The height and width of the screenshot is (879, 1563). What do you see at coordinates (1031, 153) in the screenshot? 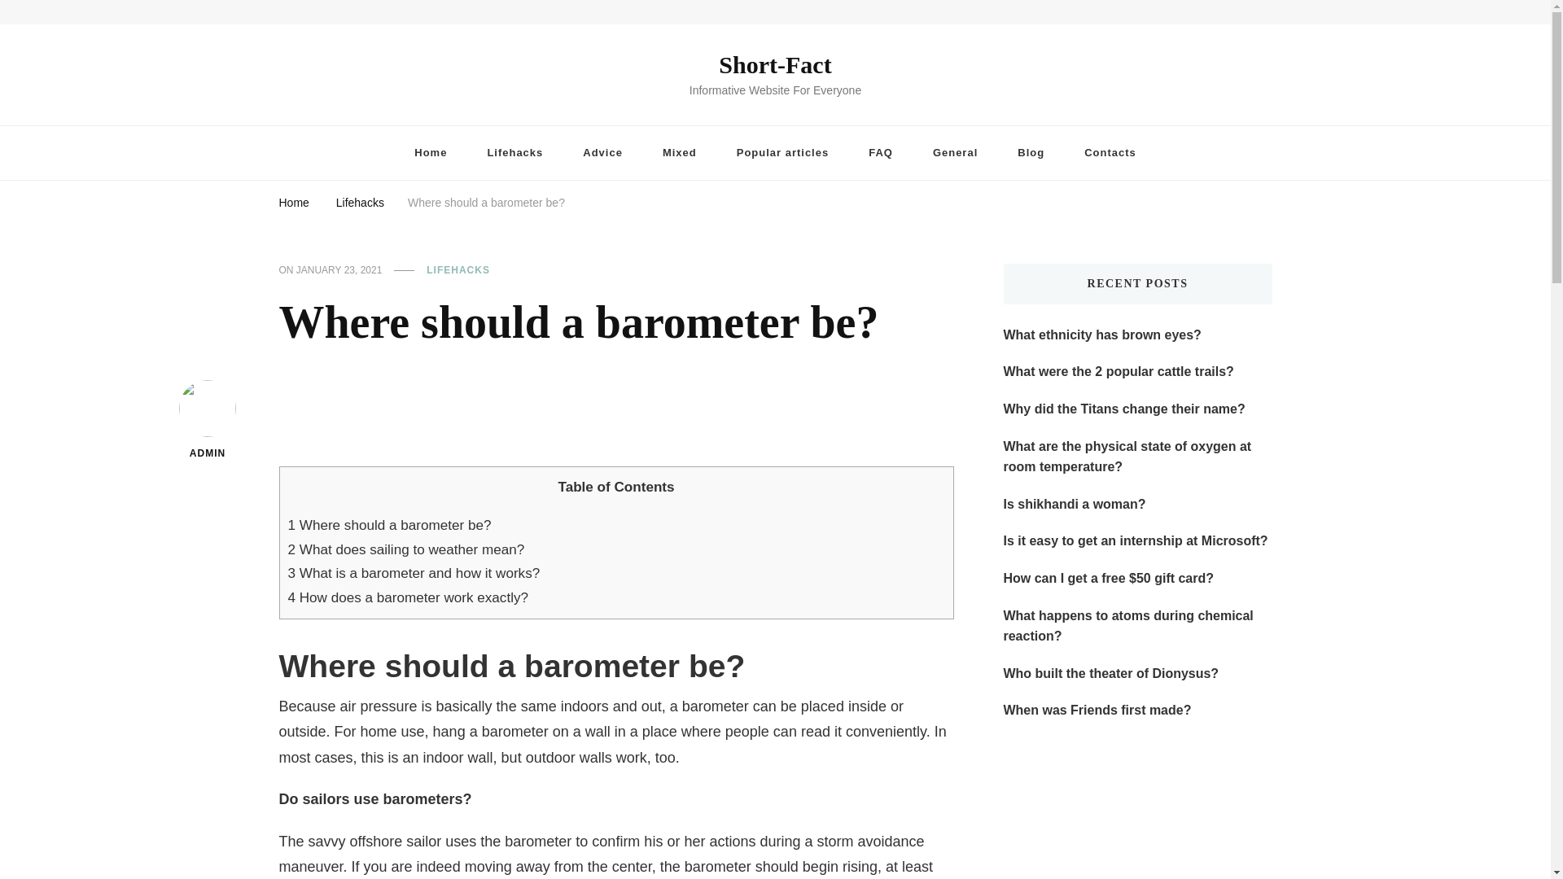
I see `Blog` at bounding box center [1031, 153].